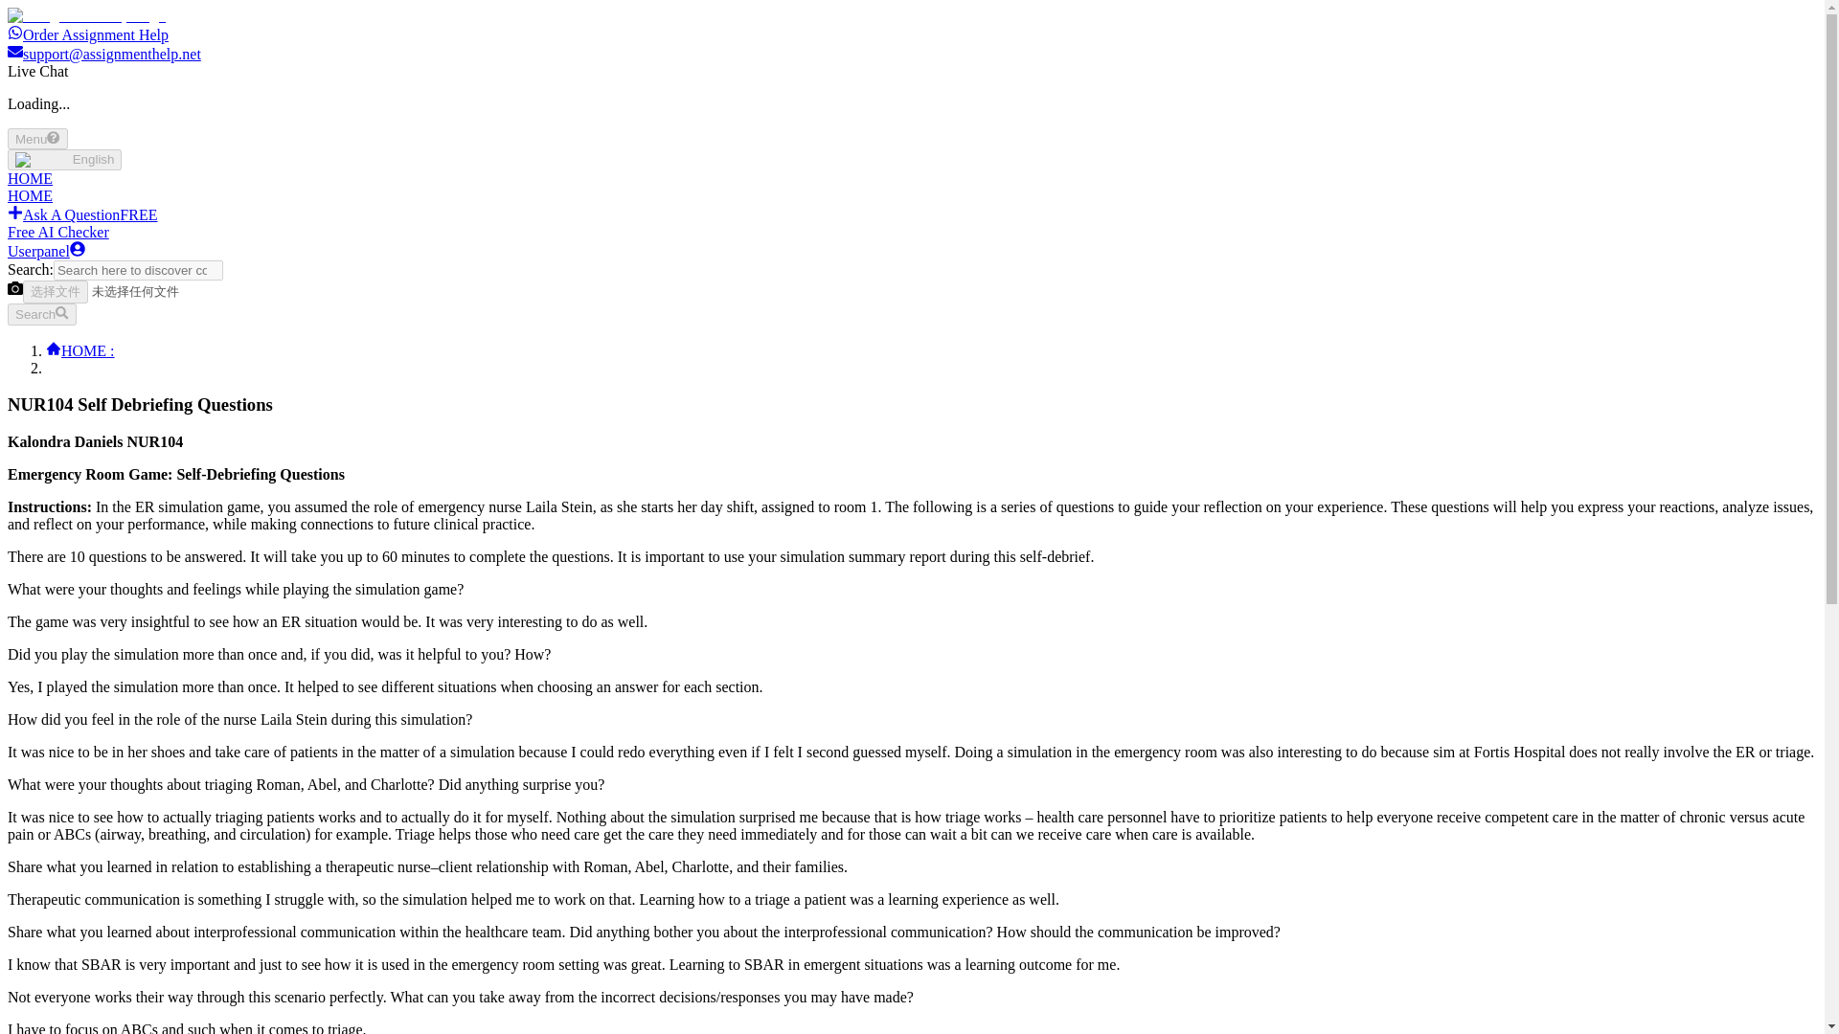 This screenshot has width=1839, height=1034. I want to click on Search, so click(42, 314).